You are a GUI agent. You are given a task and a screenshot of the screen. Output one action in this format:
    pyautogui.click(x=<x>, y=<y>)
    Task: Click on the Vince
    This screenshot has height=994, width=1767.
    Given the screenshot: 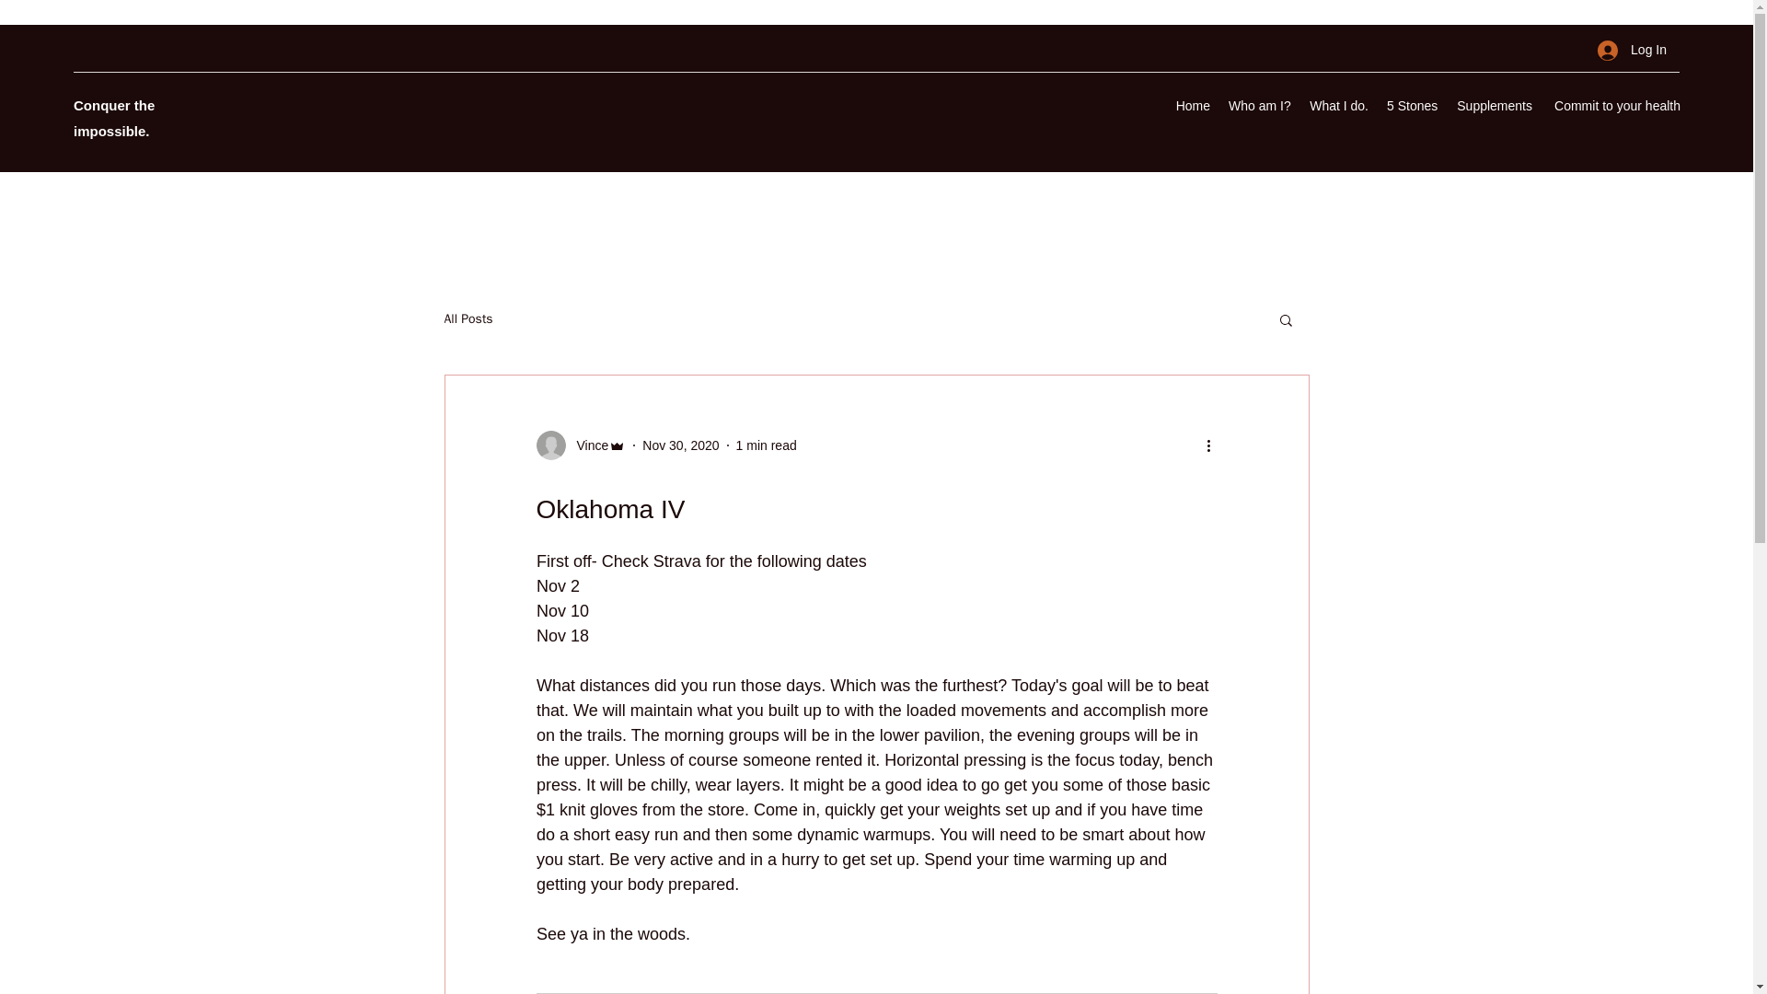 What is the action you would take?
    pyautogui.click(x=580, y=445)
    